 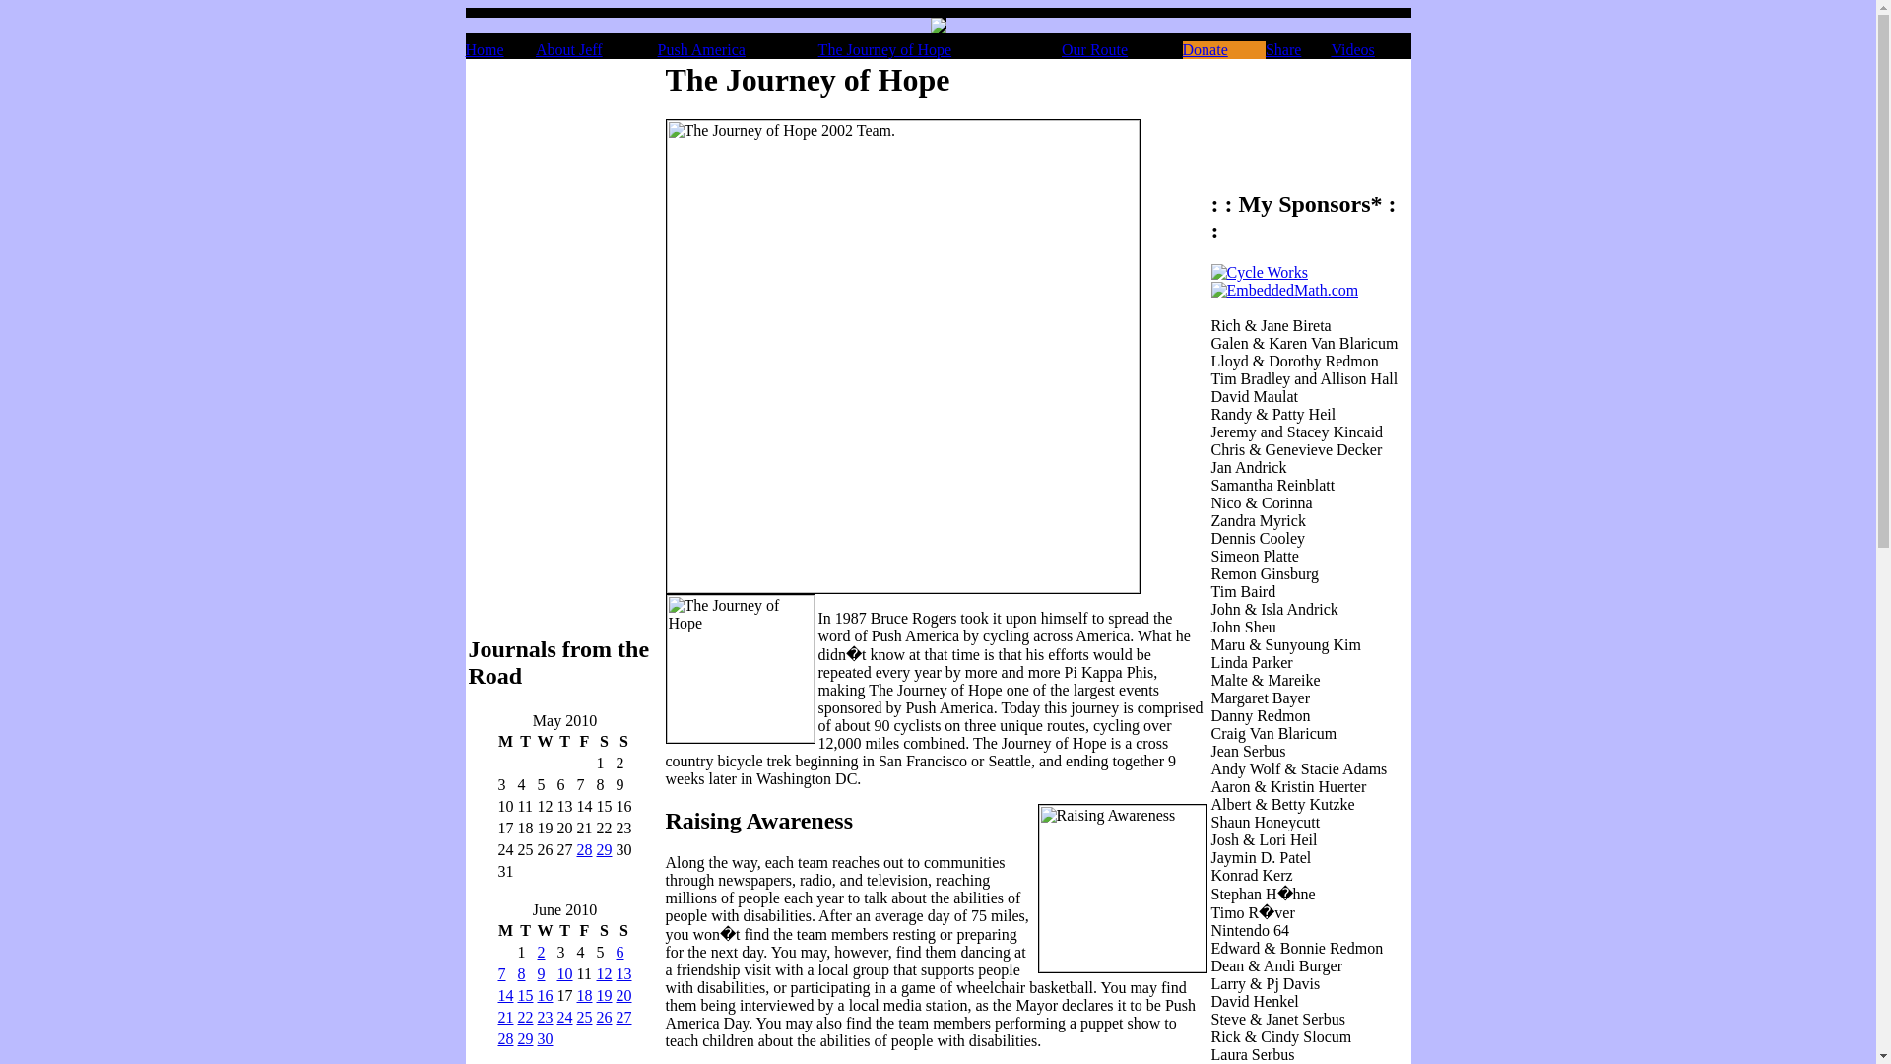 I want to click on Monday, so click(x=504, y=741).